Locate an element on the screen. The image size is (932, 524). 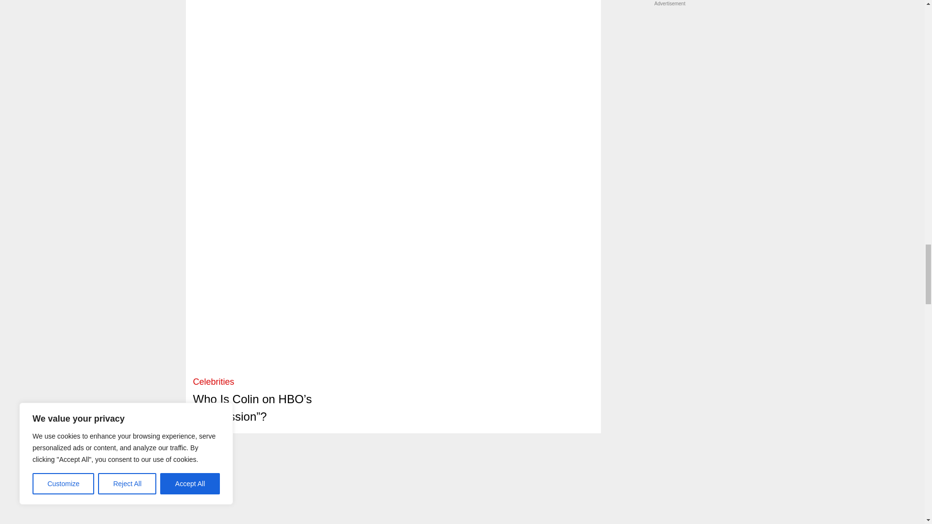
Category Name is located at coordinates (214, 381).